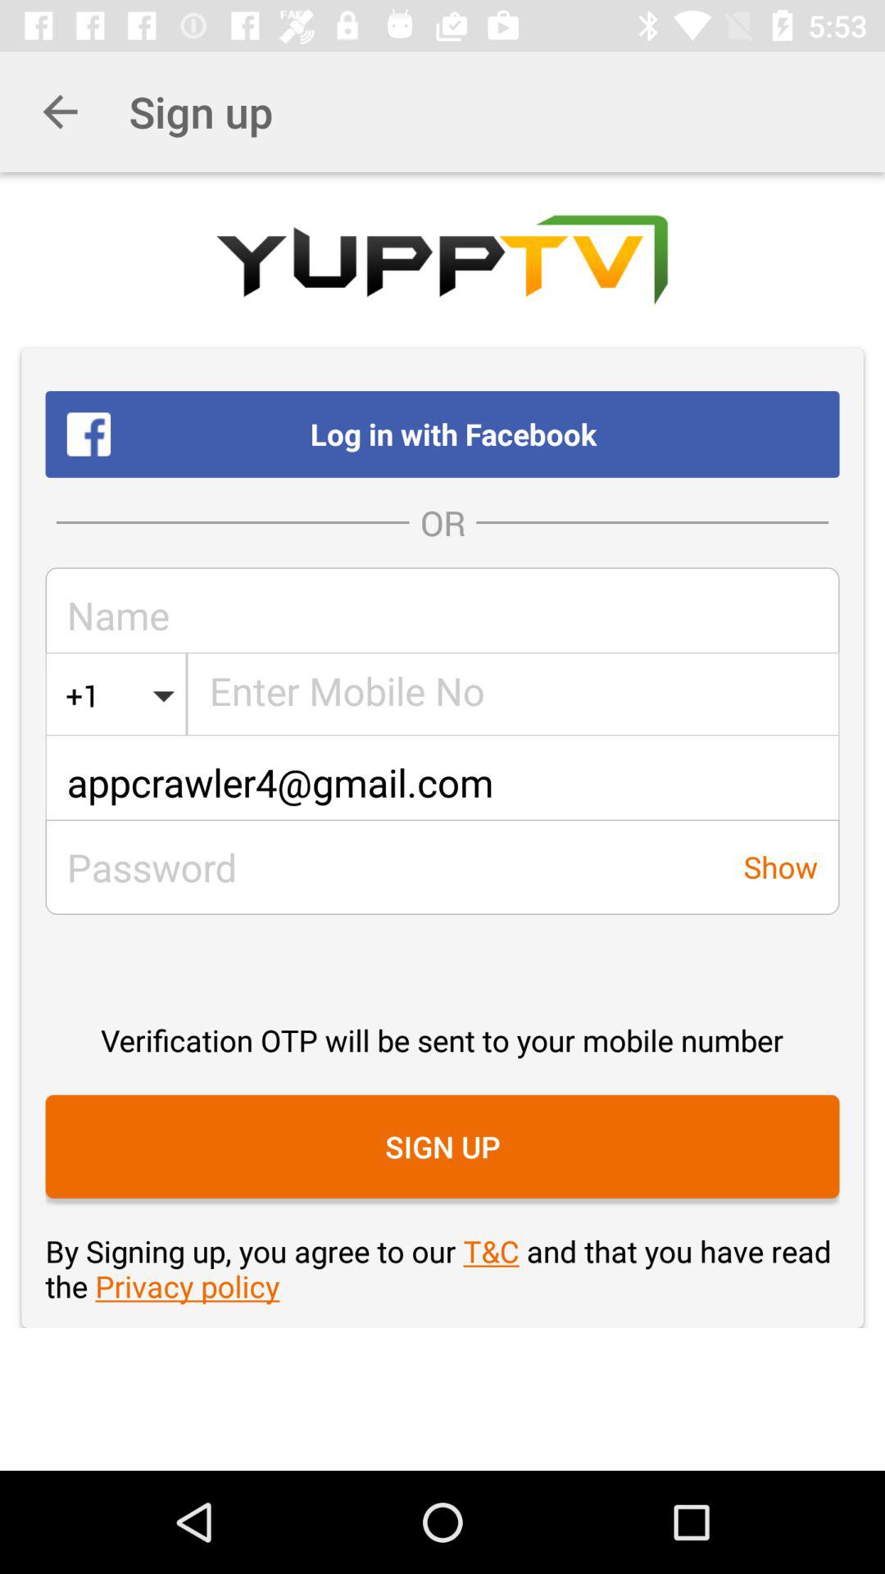 This screenshot has height=1574, width=885. I want to click on launch the app next to the sign up icon, so click(60, 111).